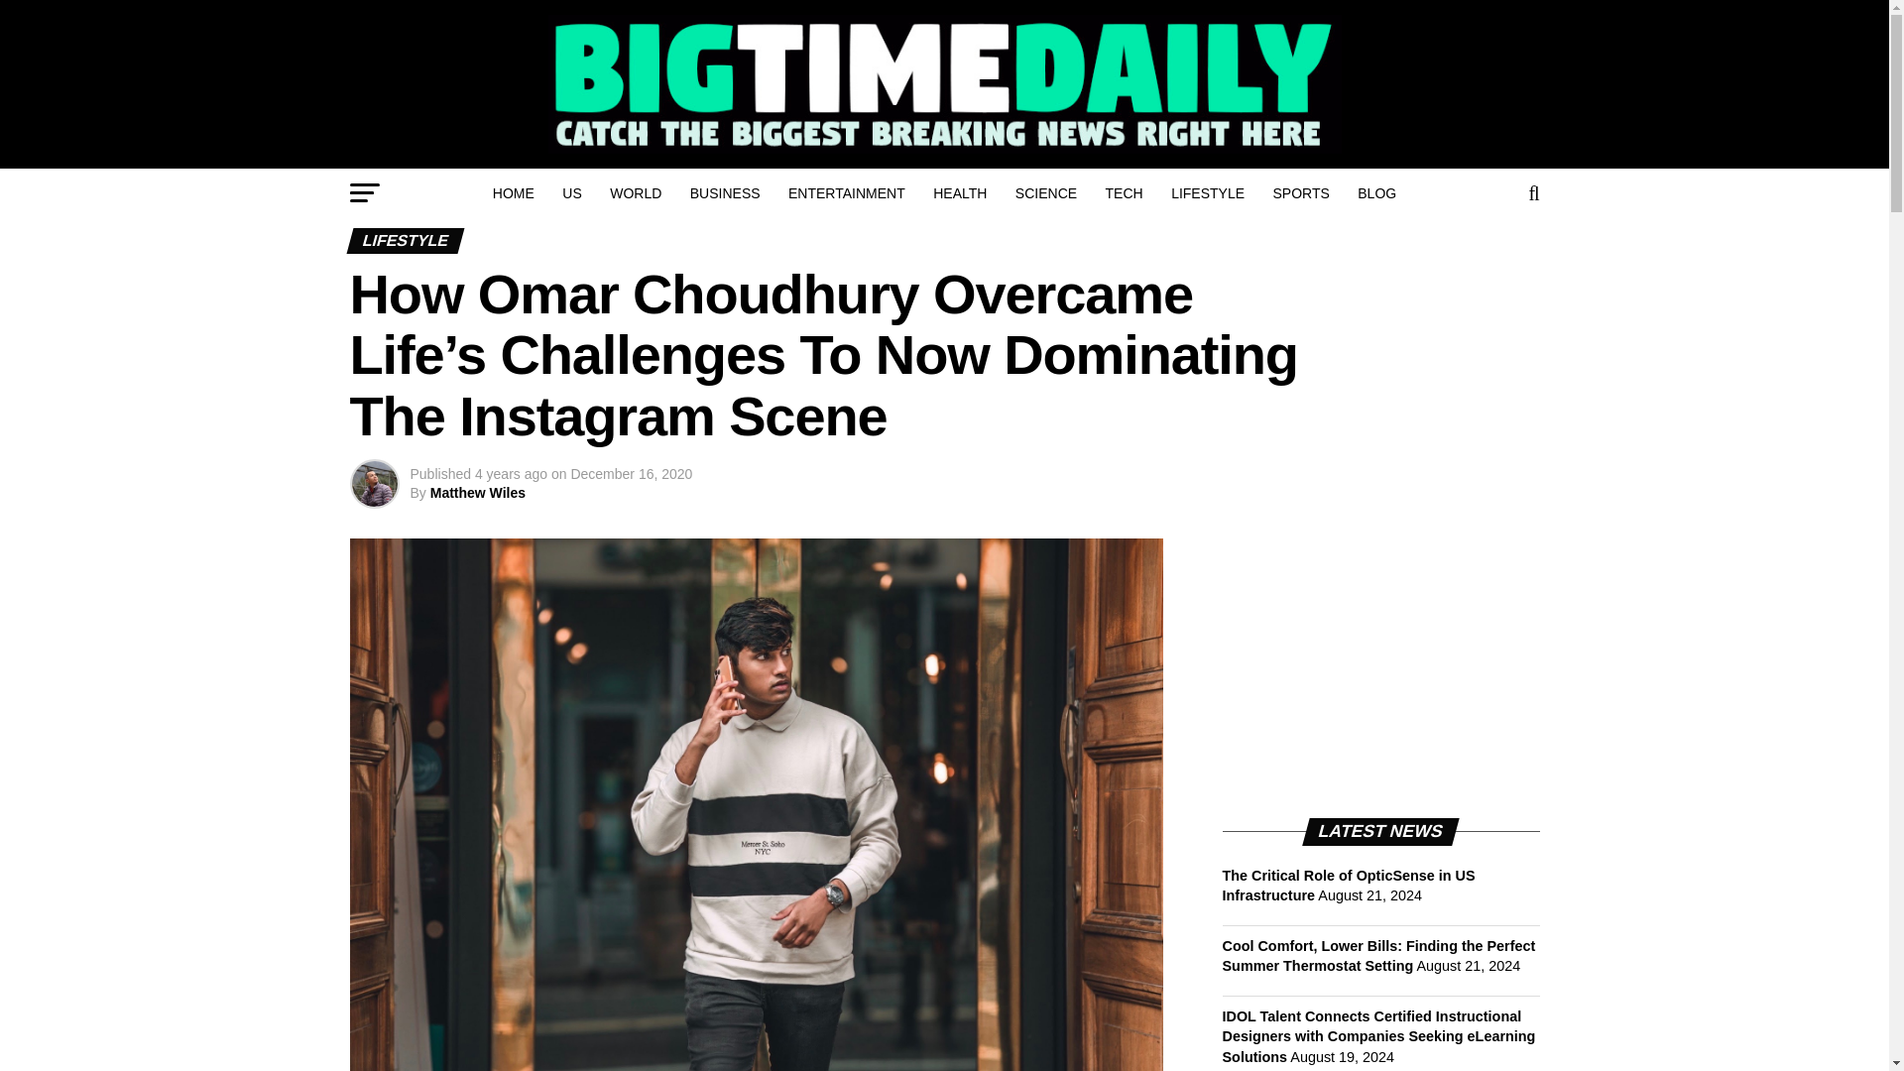 The width and height of the screenshot is (1904, 1071). Describe the element at coordinates (477, 493) in the screenshot. I see `Posts by Matthew Wiles` at that location.